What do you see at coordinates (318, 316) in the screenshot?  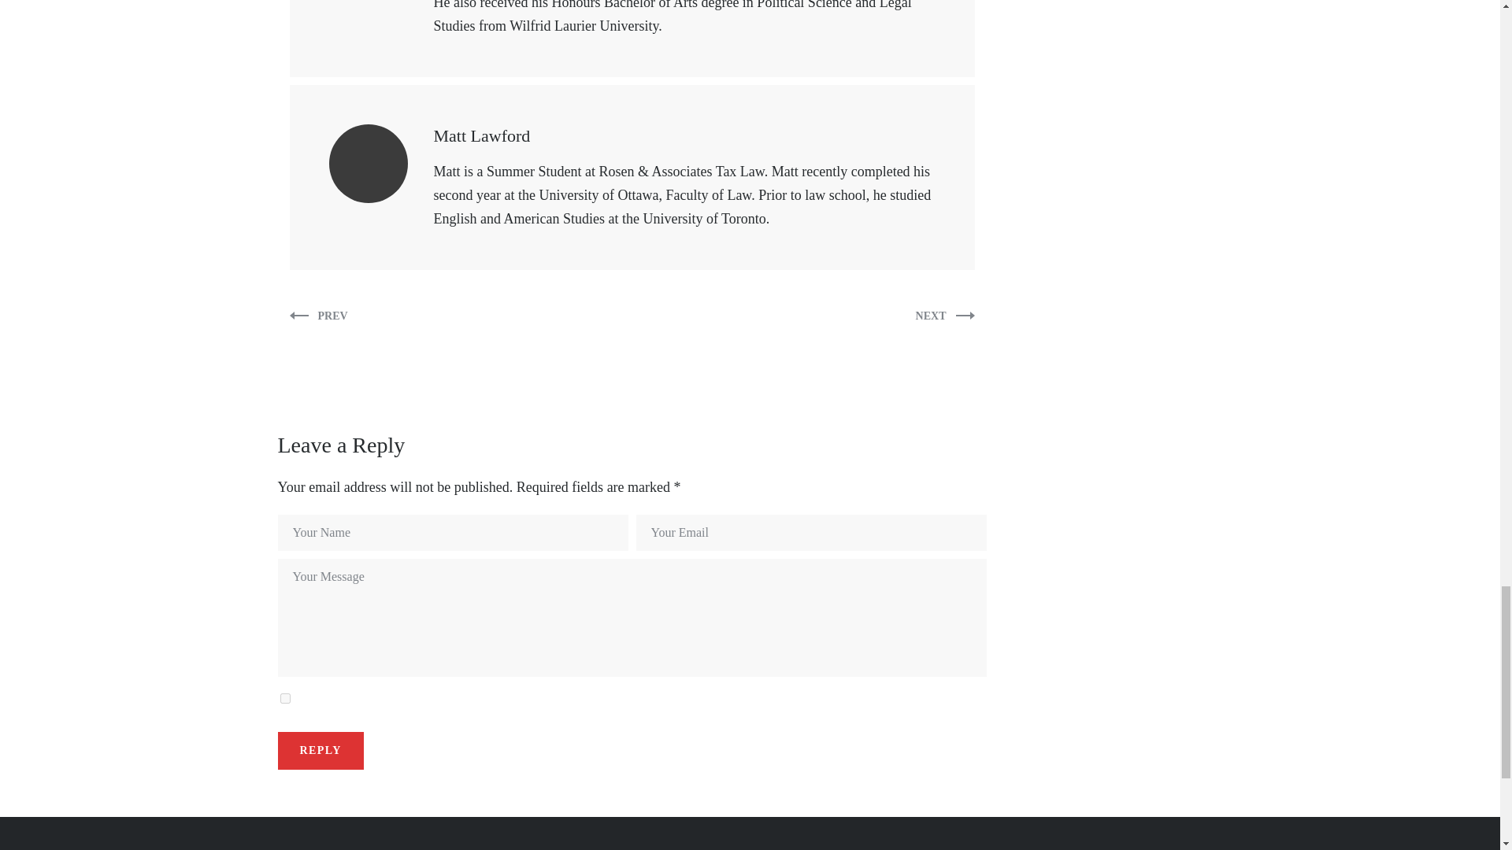 I see `The Multigenerational Home Renovation Tax Credit` at bounding box center [318, 316].